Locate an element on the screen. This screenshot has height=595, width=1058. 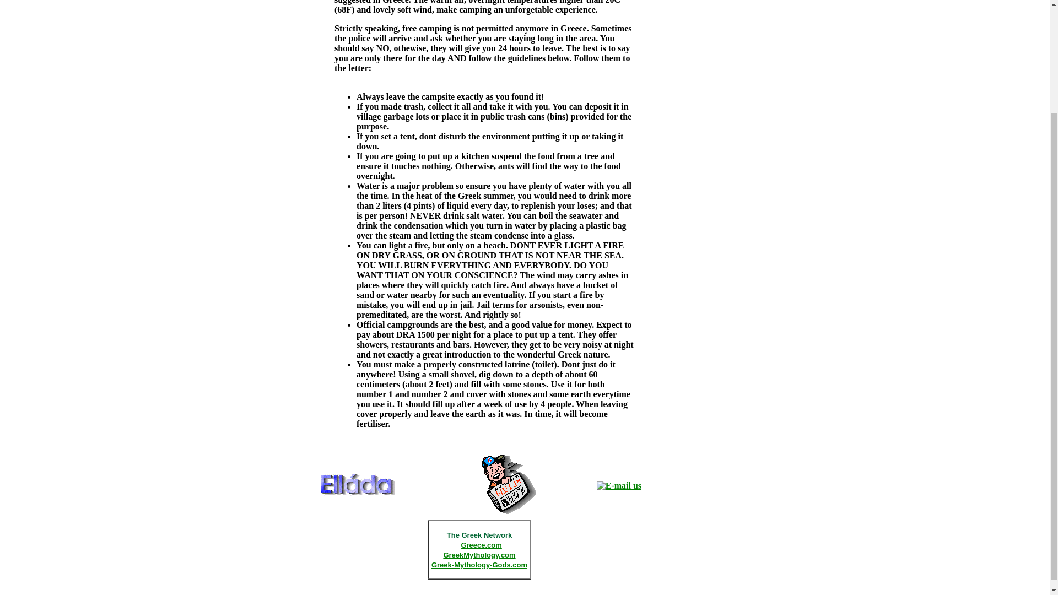
GreekMythology.com is located at coordinates (479, 554).